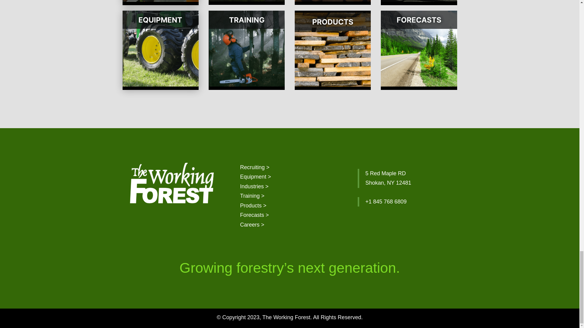 This screenshot has height=328, width=584. What do you see at coordinates (252, 196) in the screenshot?
I see `Training Information` at bounding box center [252, 196].